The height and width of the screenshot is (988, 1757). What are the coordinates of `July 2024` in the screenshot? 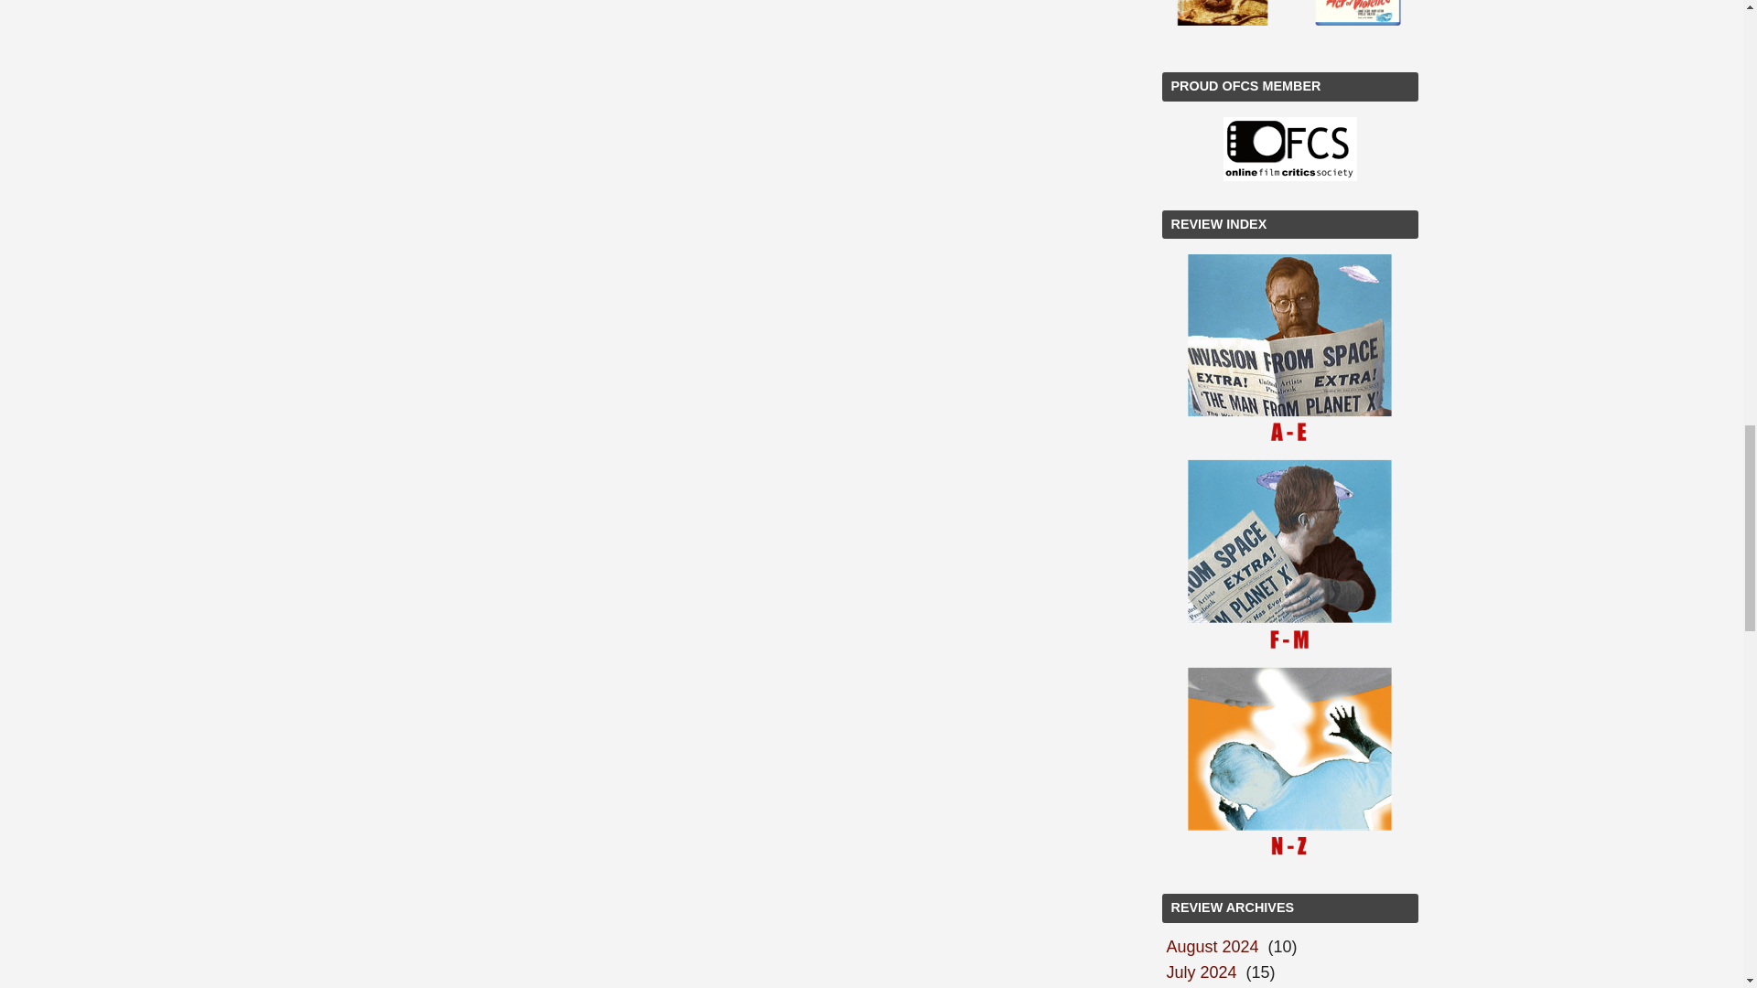 It's located at (1202, 972).